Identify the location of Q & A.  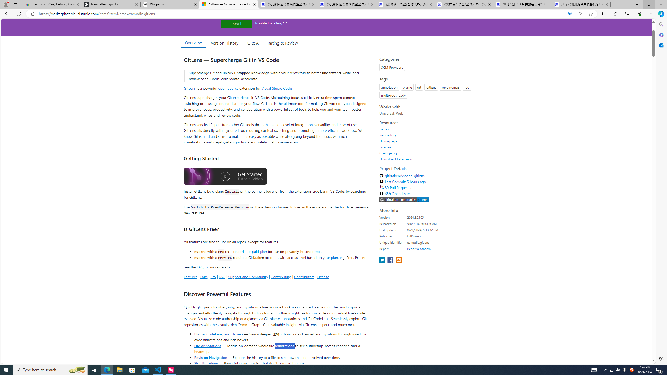
(253, 43).